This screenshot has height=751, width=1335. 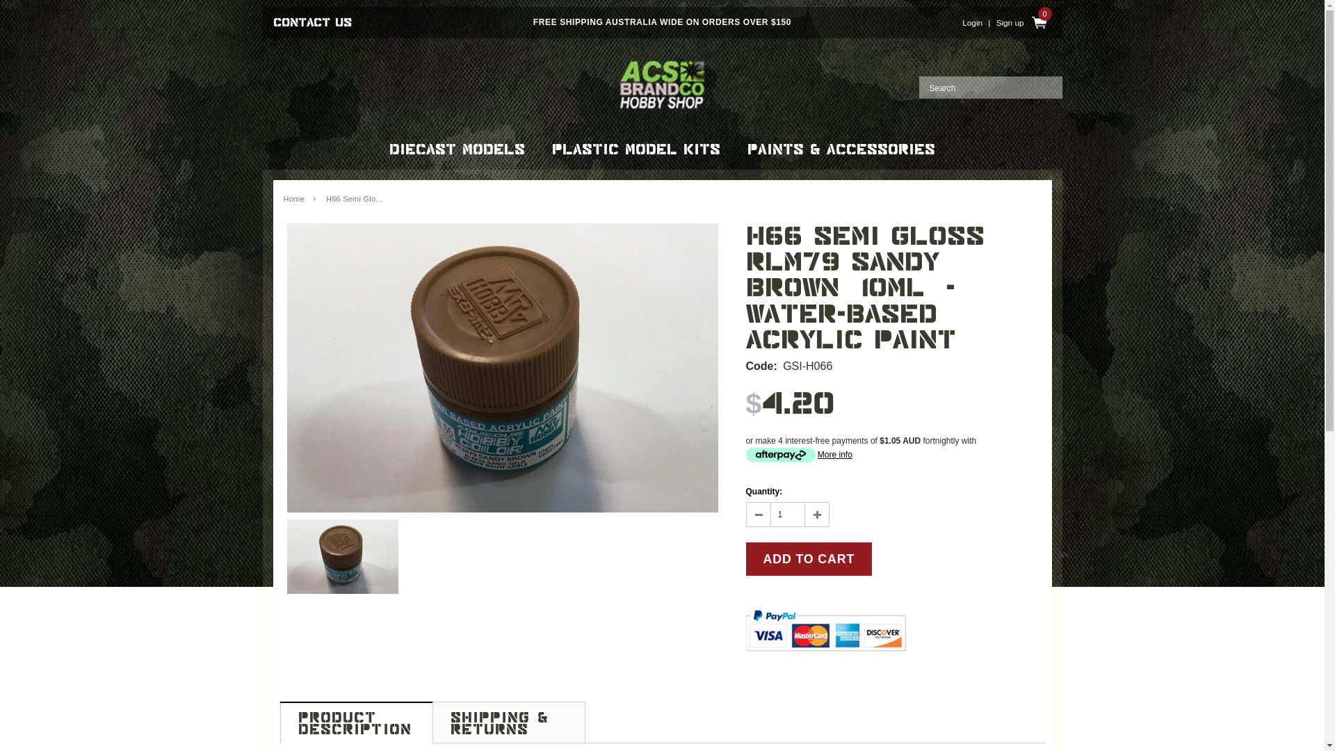 What do you see at coordinates (972, 22) in the screenshot?
I see `Login` at bounding box center [972, 22].